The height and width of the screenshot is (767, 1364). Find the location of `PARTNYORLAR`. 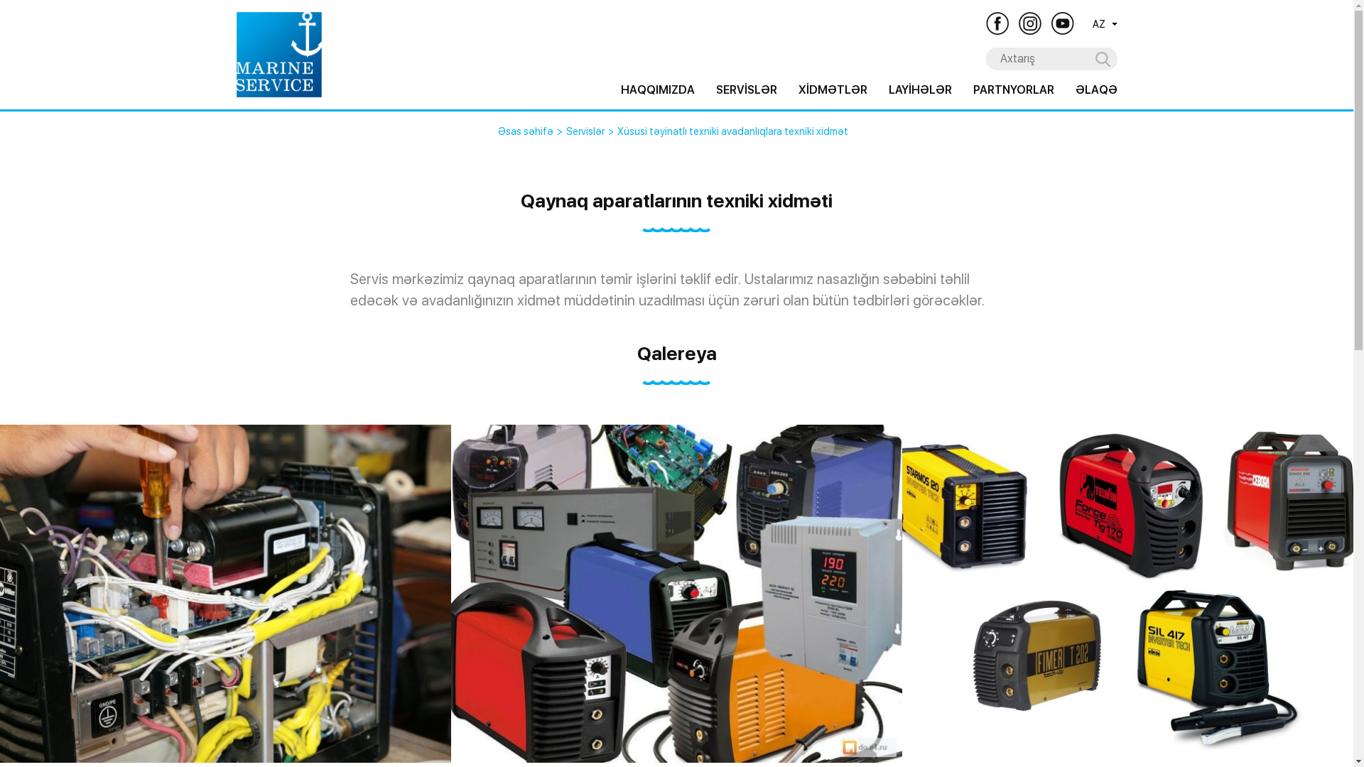

PARTNYORLAR is located at coordinates (1014, 90).